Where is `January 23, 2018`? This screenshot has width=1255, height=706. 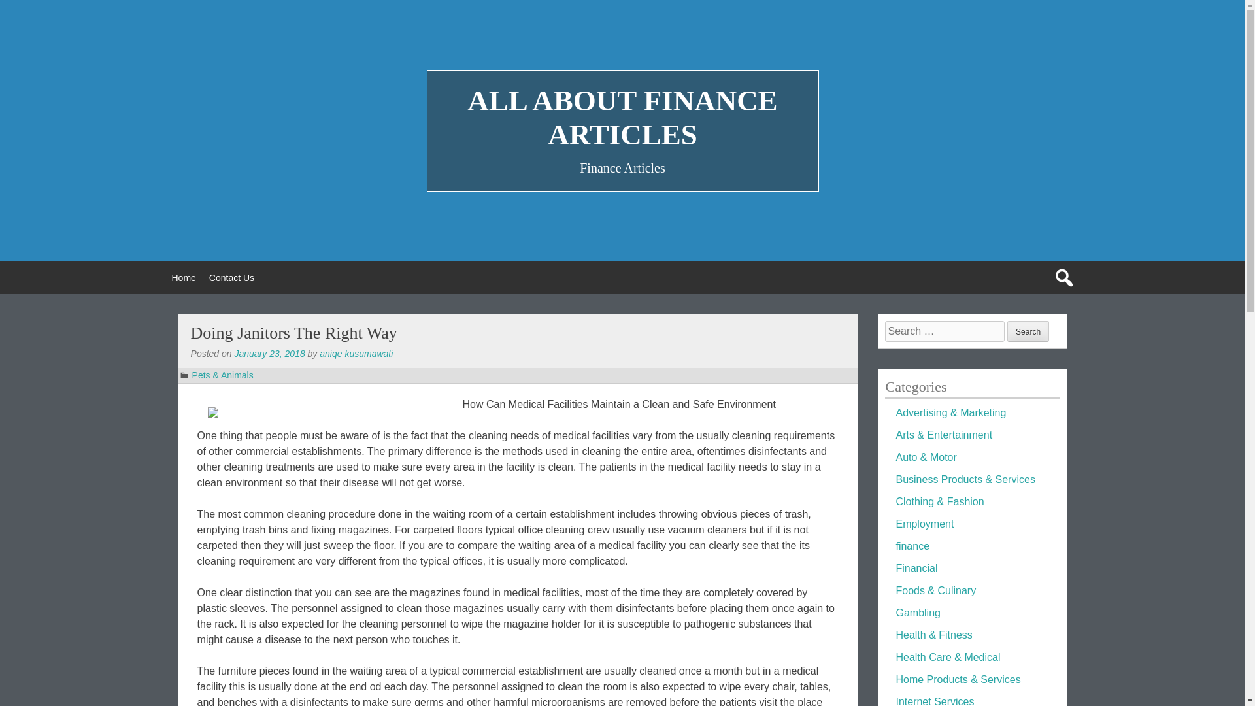 January 23, 2018 is located at coordinates (269, 353).